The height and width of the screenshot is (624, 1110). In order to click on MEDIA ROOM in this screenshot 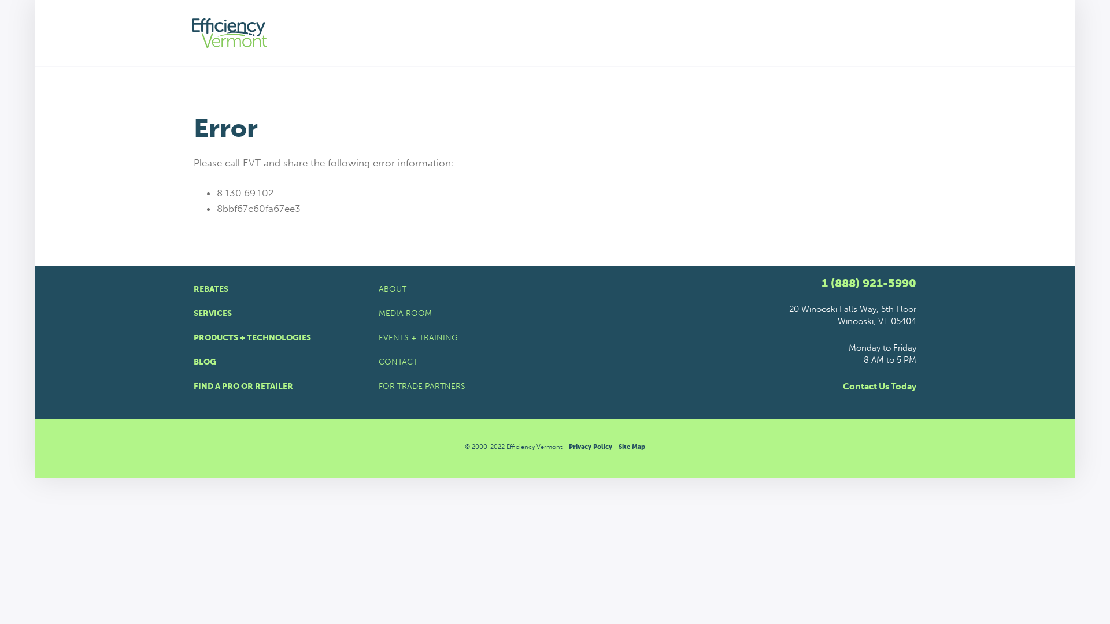, I will do `click(555, 313)`.